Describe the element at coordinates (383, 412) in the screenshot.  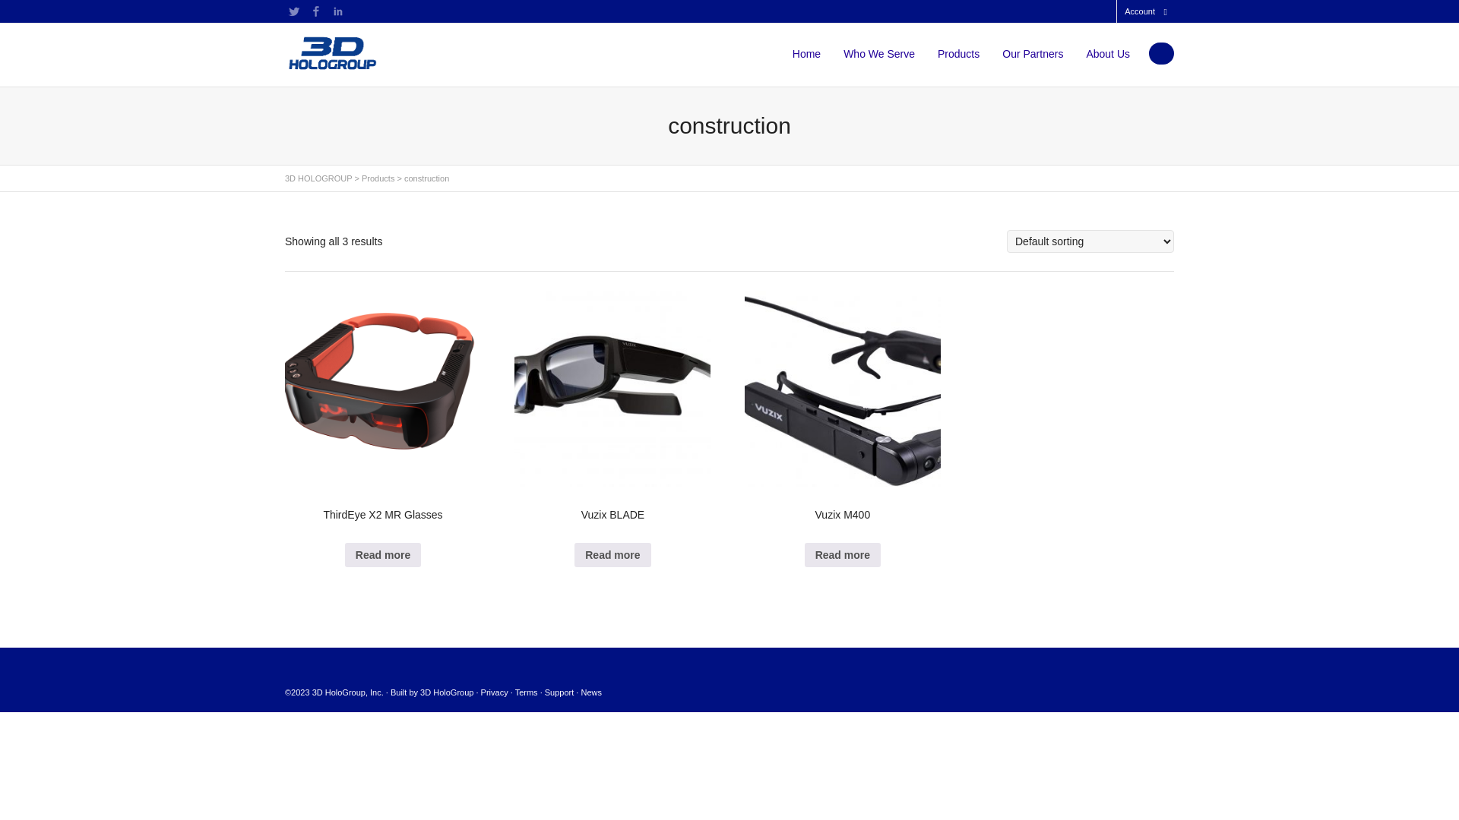
I see `ThirdEye X2 MR Glasses` at that location.